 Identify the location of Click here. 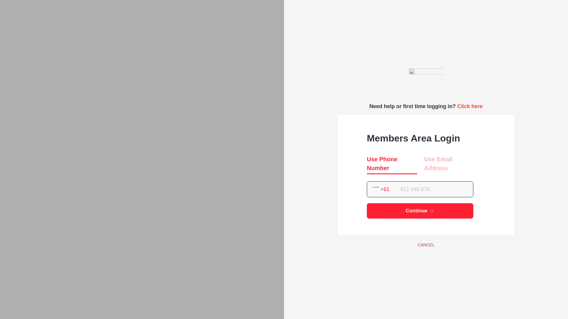
(470, 106).